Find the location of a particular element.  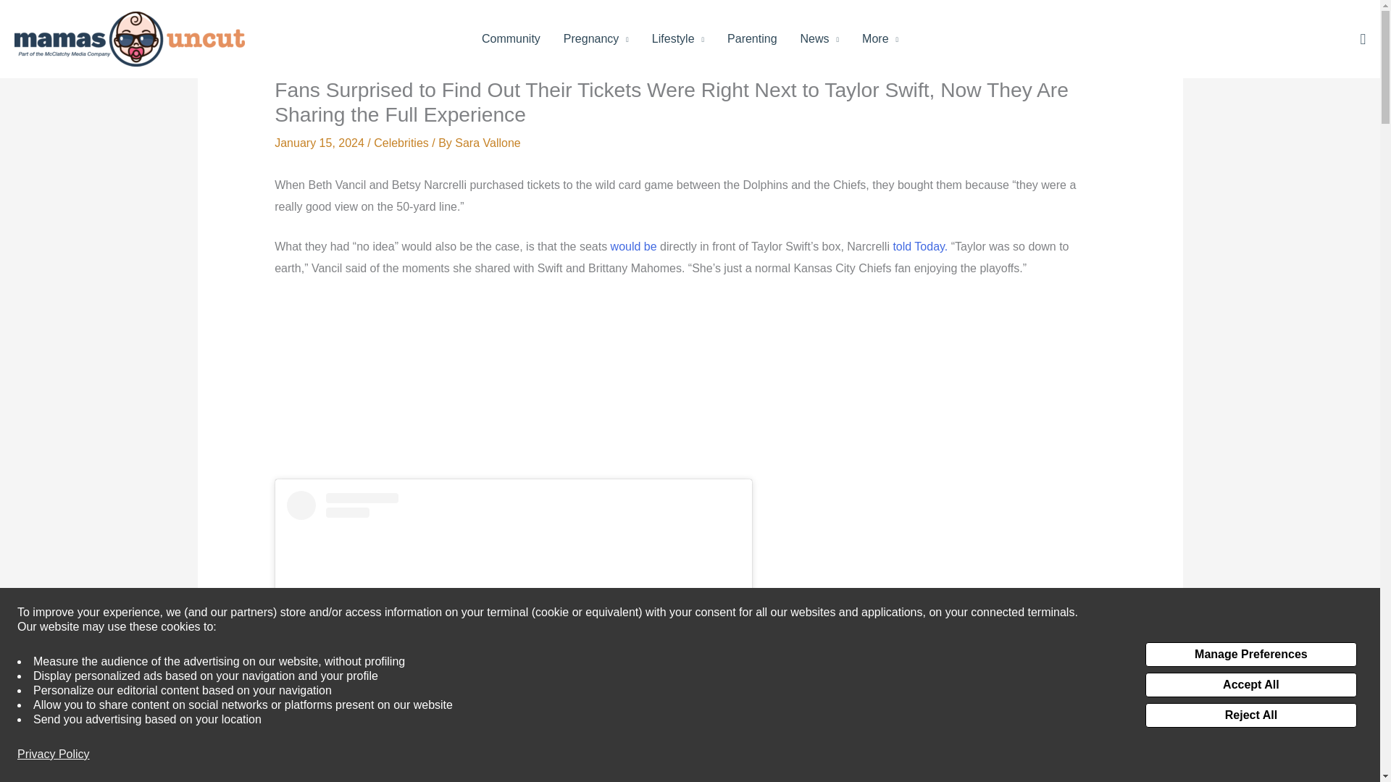

News is located at coordinates (820, 39).